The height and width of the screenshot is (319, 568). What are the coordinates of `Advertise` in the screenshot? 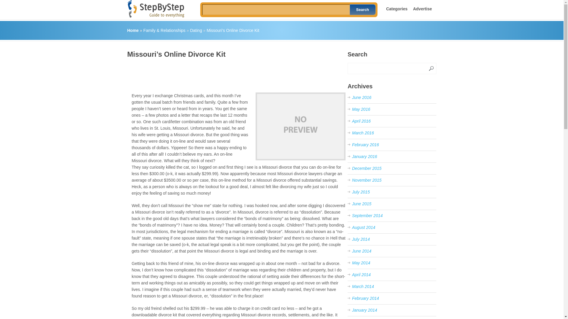 It's located at (422, 9).